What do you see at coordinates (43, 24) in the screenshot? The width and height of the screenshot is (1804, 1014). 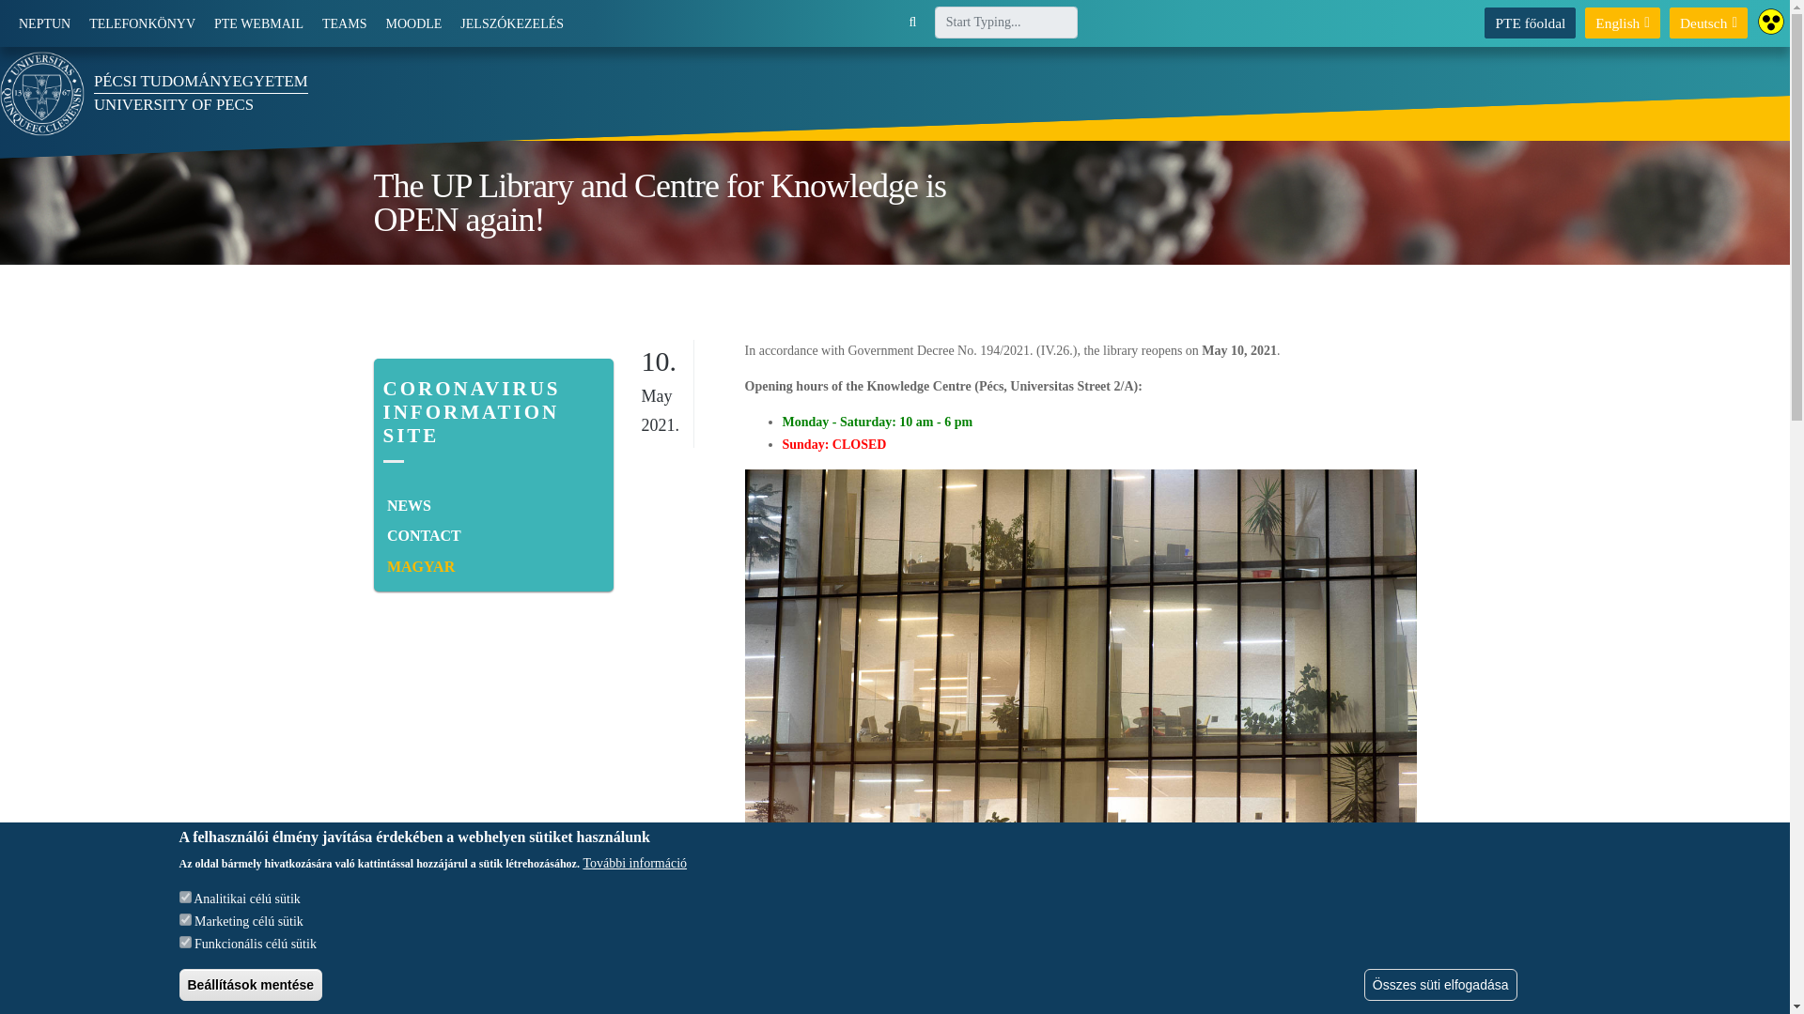 I see `NEPTUN` at bounding box center [43, 24].